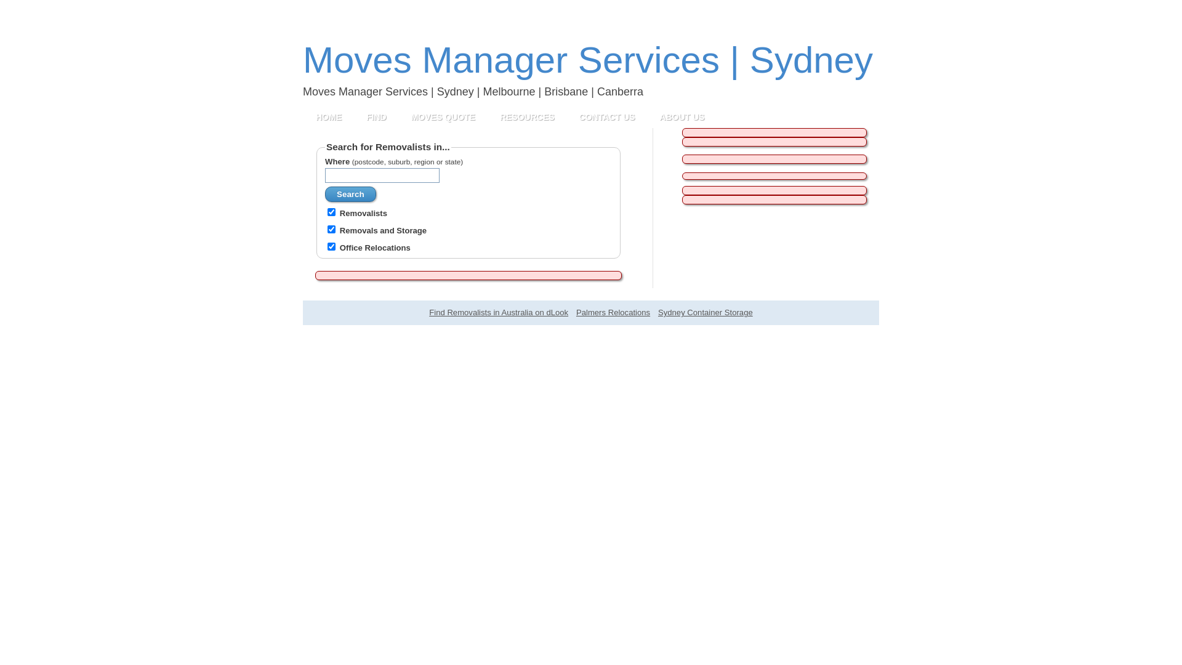 This screenshot has width=1182, height=665. I want to click on ABOUT US, so click(682, 117).